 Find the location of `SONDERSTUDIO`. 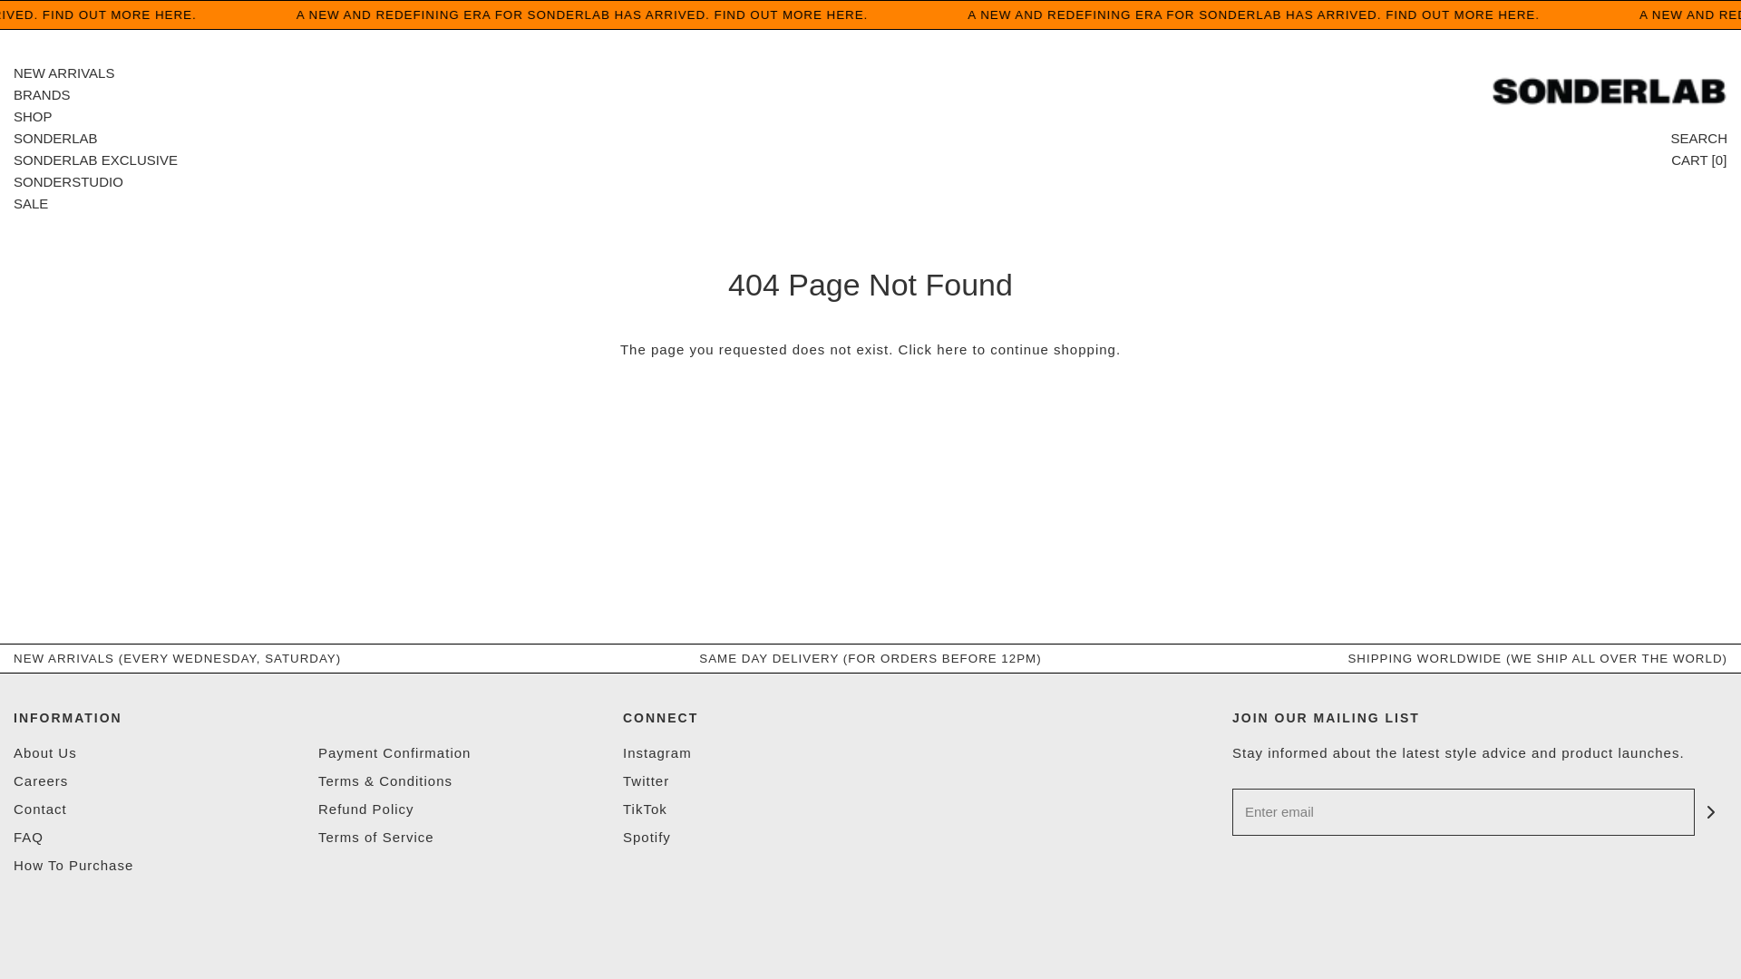

SONDERSTUDIO is located at coordinates (69, 181).